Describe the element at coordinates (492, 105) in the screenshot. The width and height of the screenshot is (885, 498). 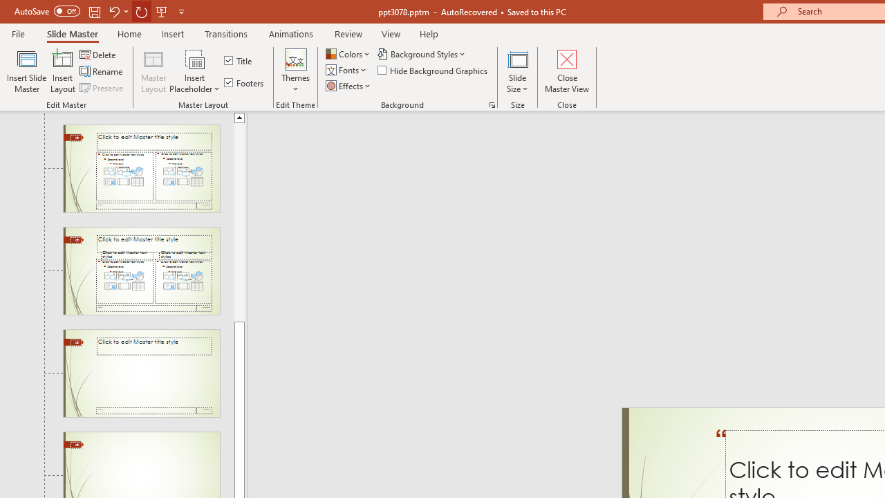
I see `Format Background...` at that location.